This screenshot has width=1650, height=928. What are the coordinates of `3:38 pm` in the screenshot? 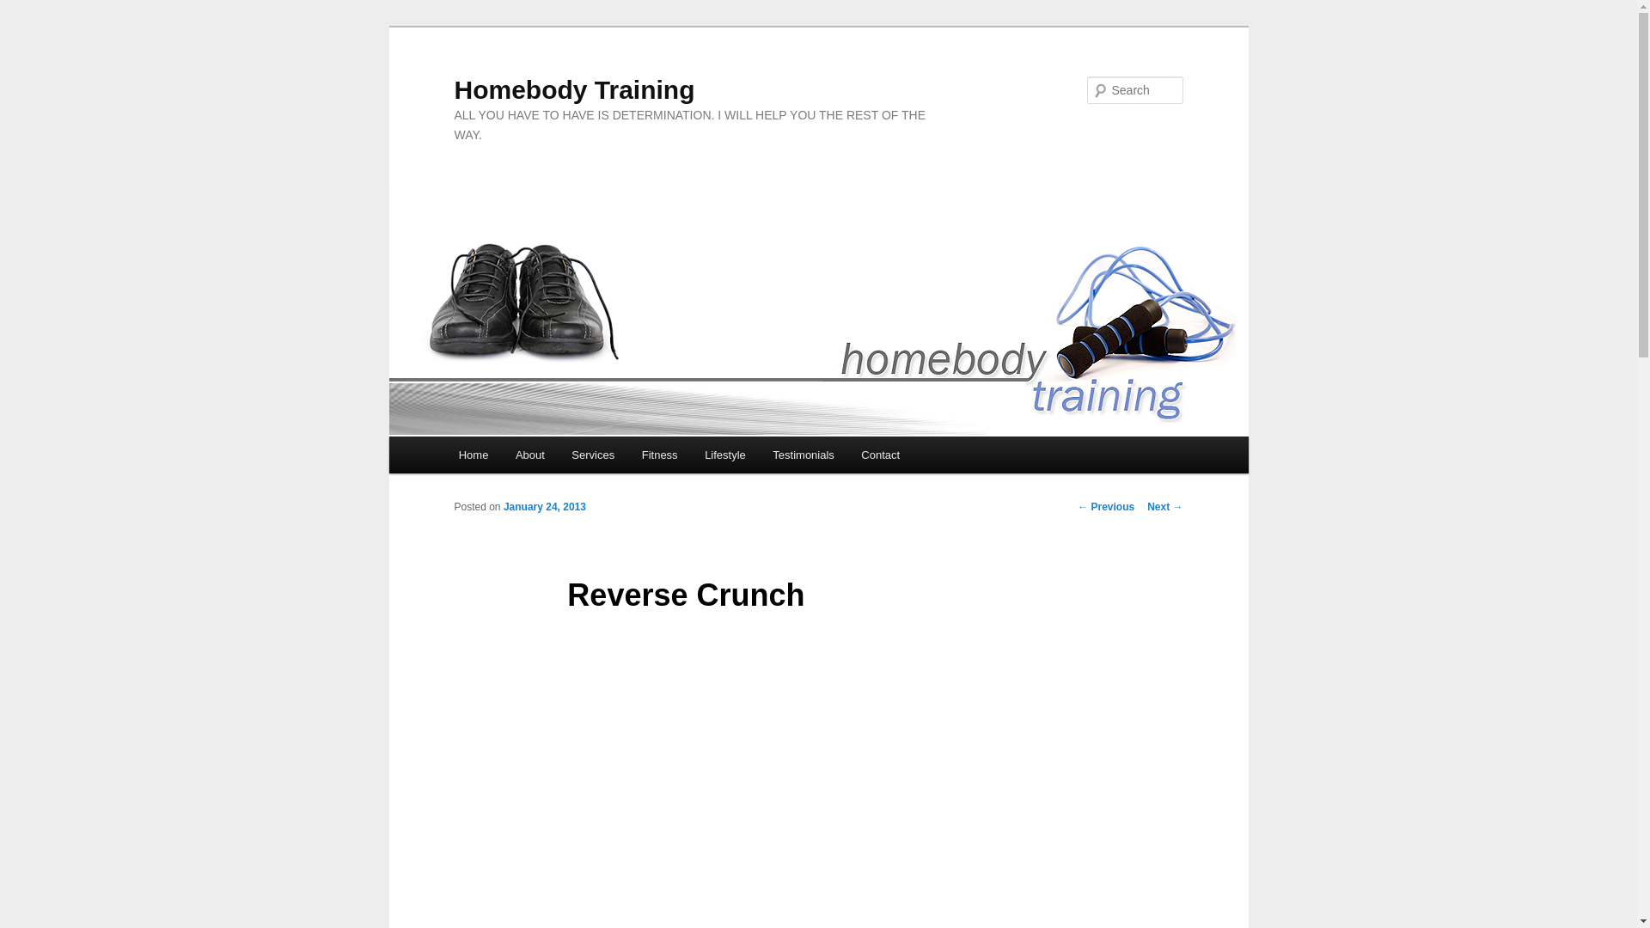 It's located at (544, 507).